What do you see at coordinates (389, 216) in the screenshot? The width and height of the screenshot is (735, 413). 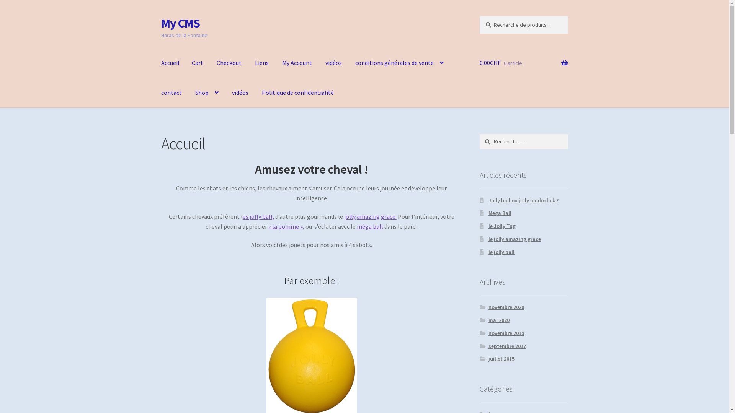 I see `grace.` at bounding box center [389, 216].